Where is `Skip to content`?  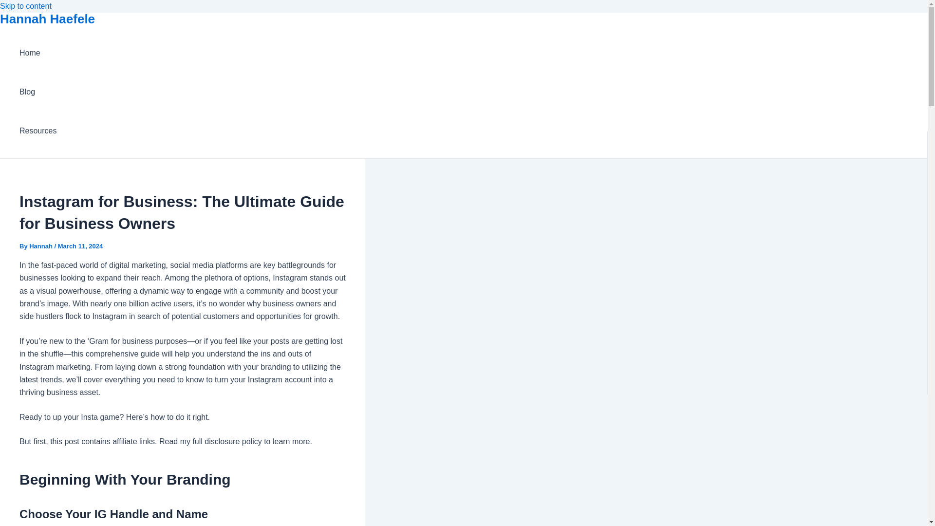
Skip to content is located at coordinates (25, 6).